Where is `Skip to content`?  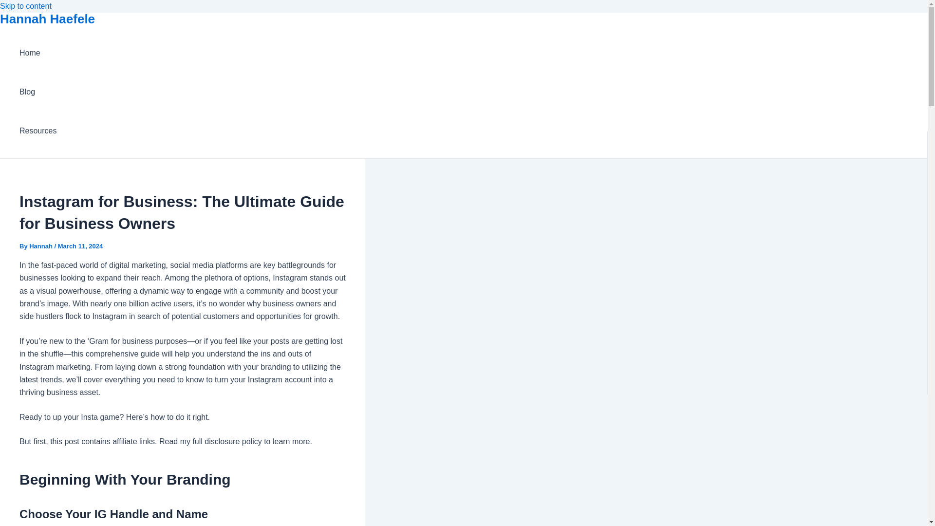
Skip to content is located at coordinates (25, 6).